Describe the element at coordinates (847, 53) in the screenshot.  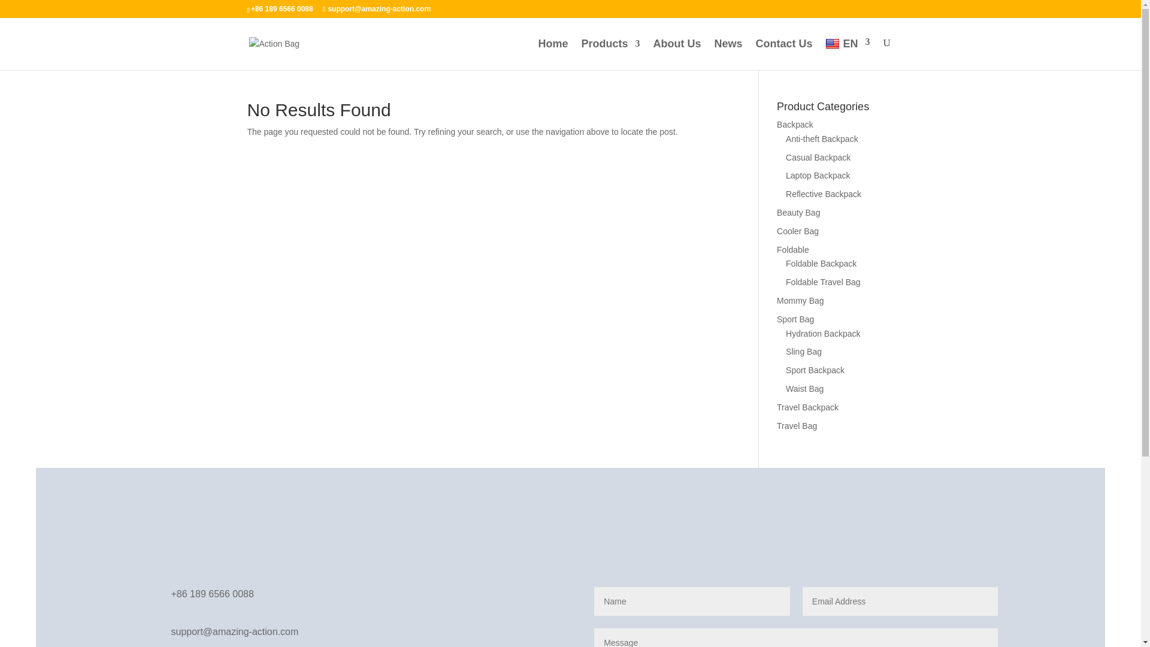
I see `English` at that location.